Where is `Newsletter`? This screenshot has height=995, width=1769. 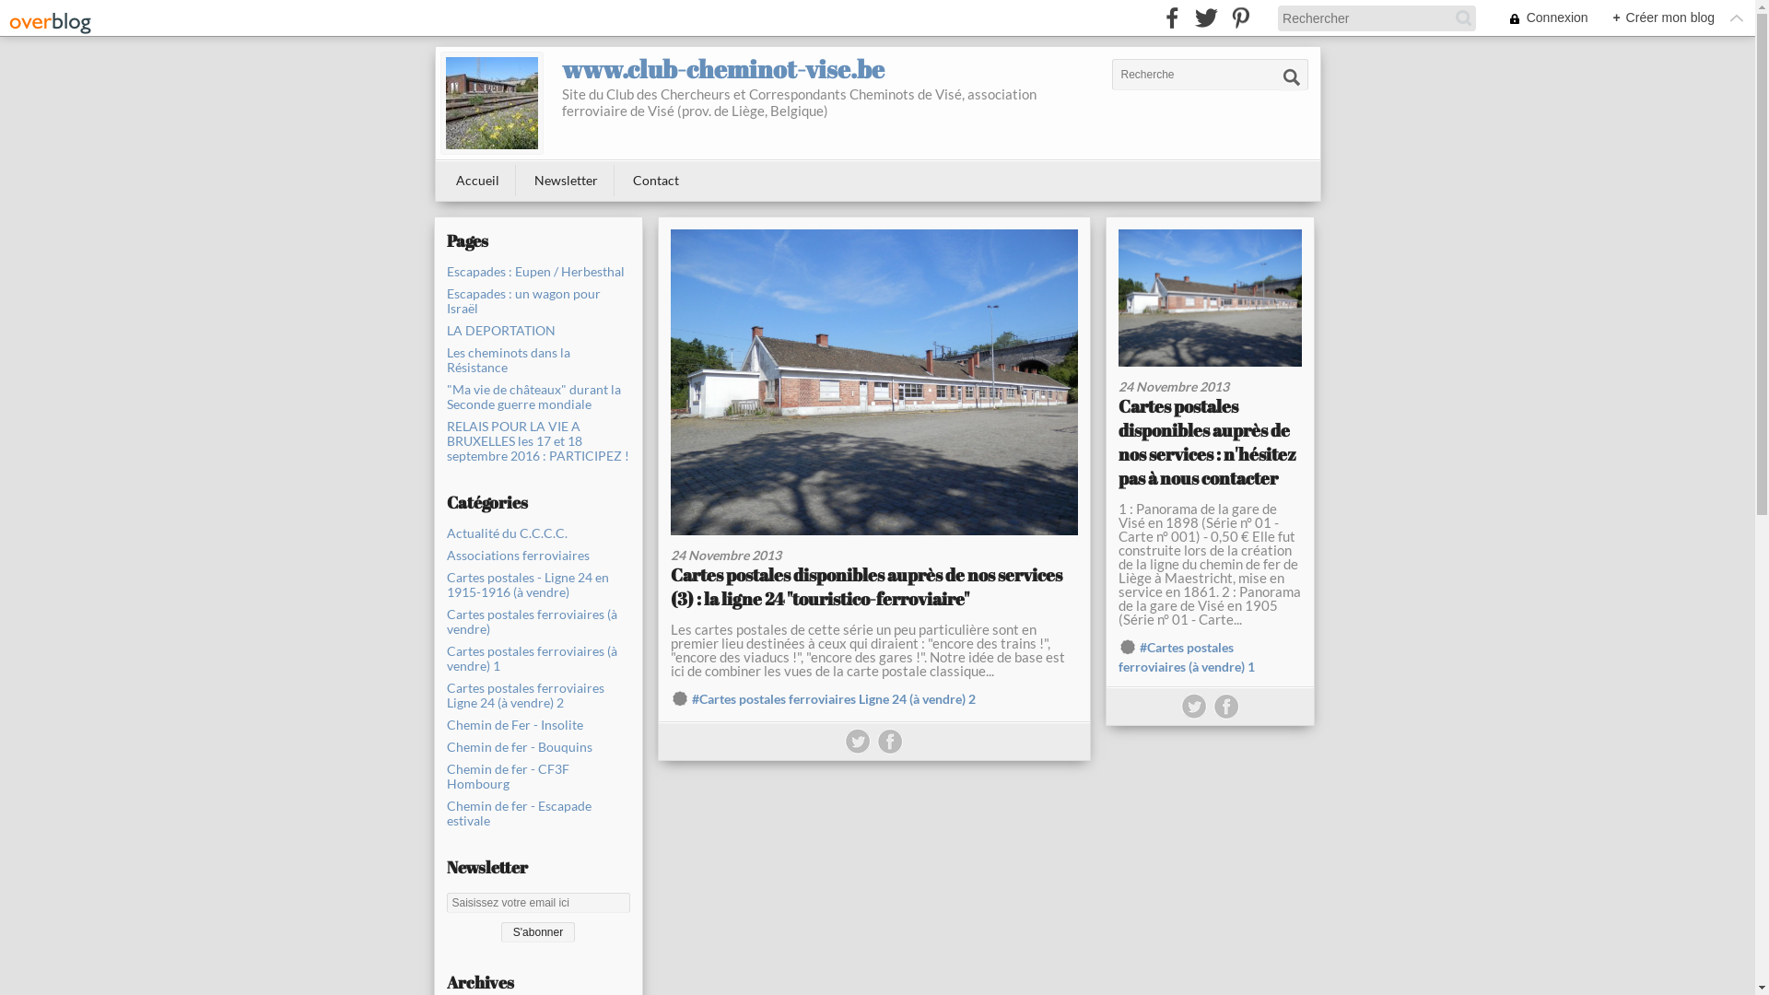 Newsletter is located at coordinates (566, 181).